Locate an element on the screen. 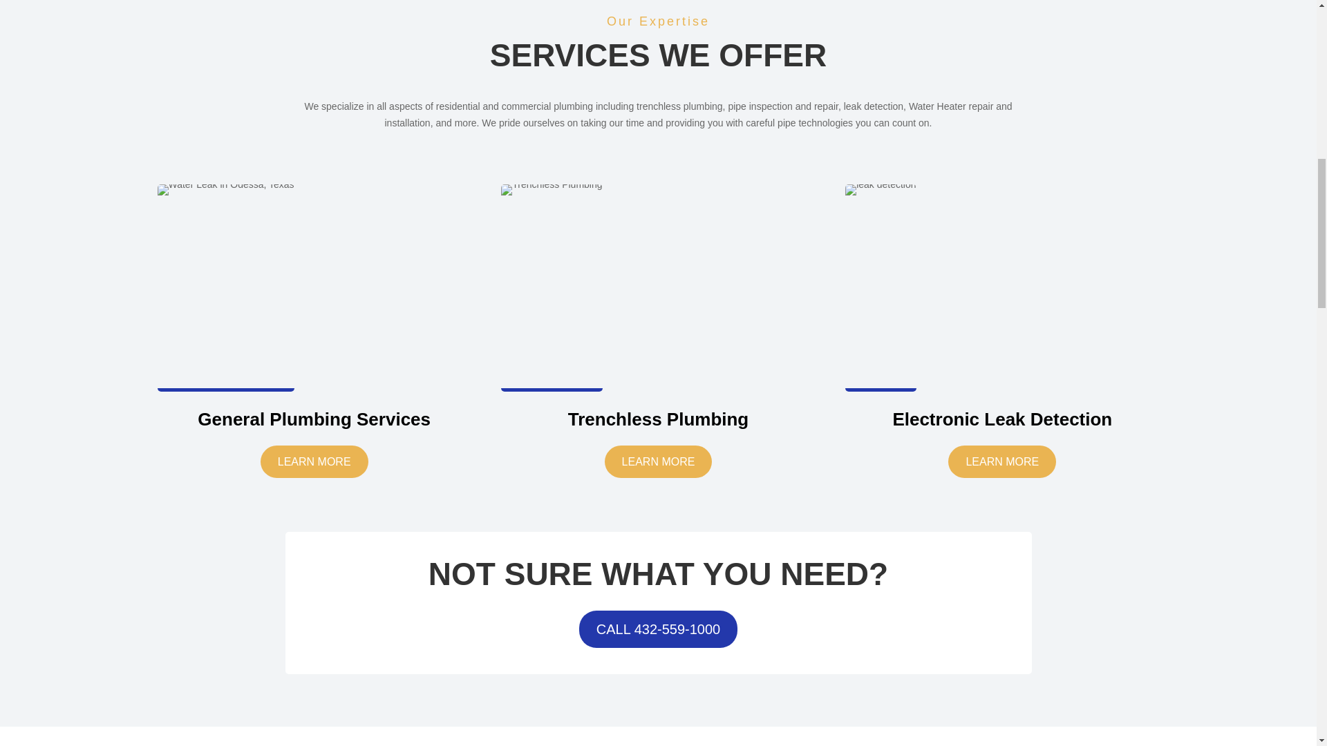  LEARN MORE is located at coordinates (659, 461).